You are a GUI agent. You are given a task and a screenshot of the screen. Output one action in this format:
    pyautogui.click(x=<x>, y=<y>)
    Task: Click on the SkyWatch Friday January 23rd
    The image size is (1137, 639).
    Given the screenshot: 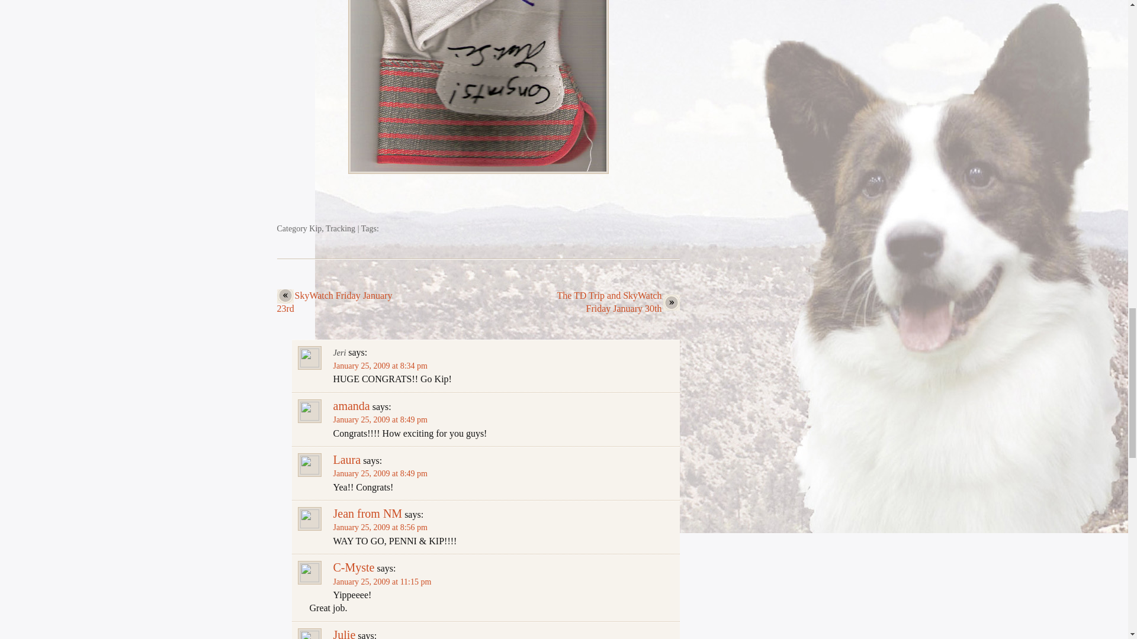 What is the action you would take?
    pyautogui.click(x=335, y=302)
    